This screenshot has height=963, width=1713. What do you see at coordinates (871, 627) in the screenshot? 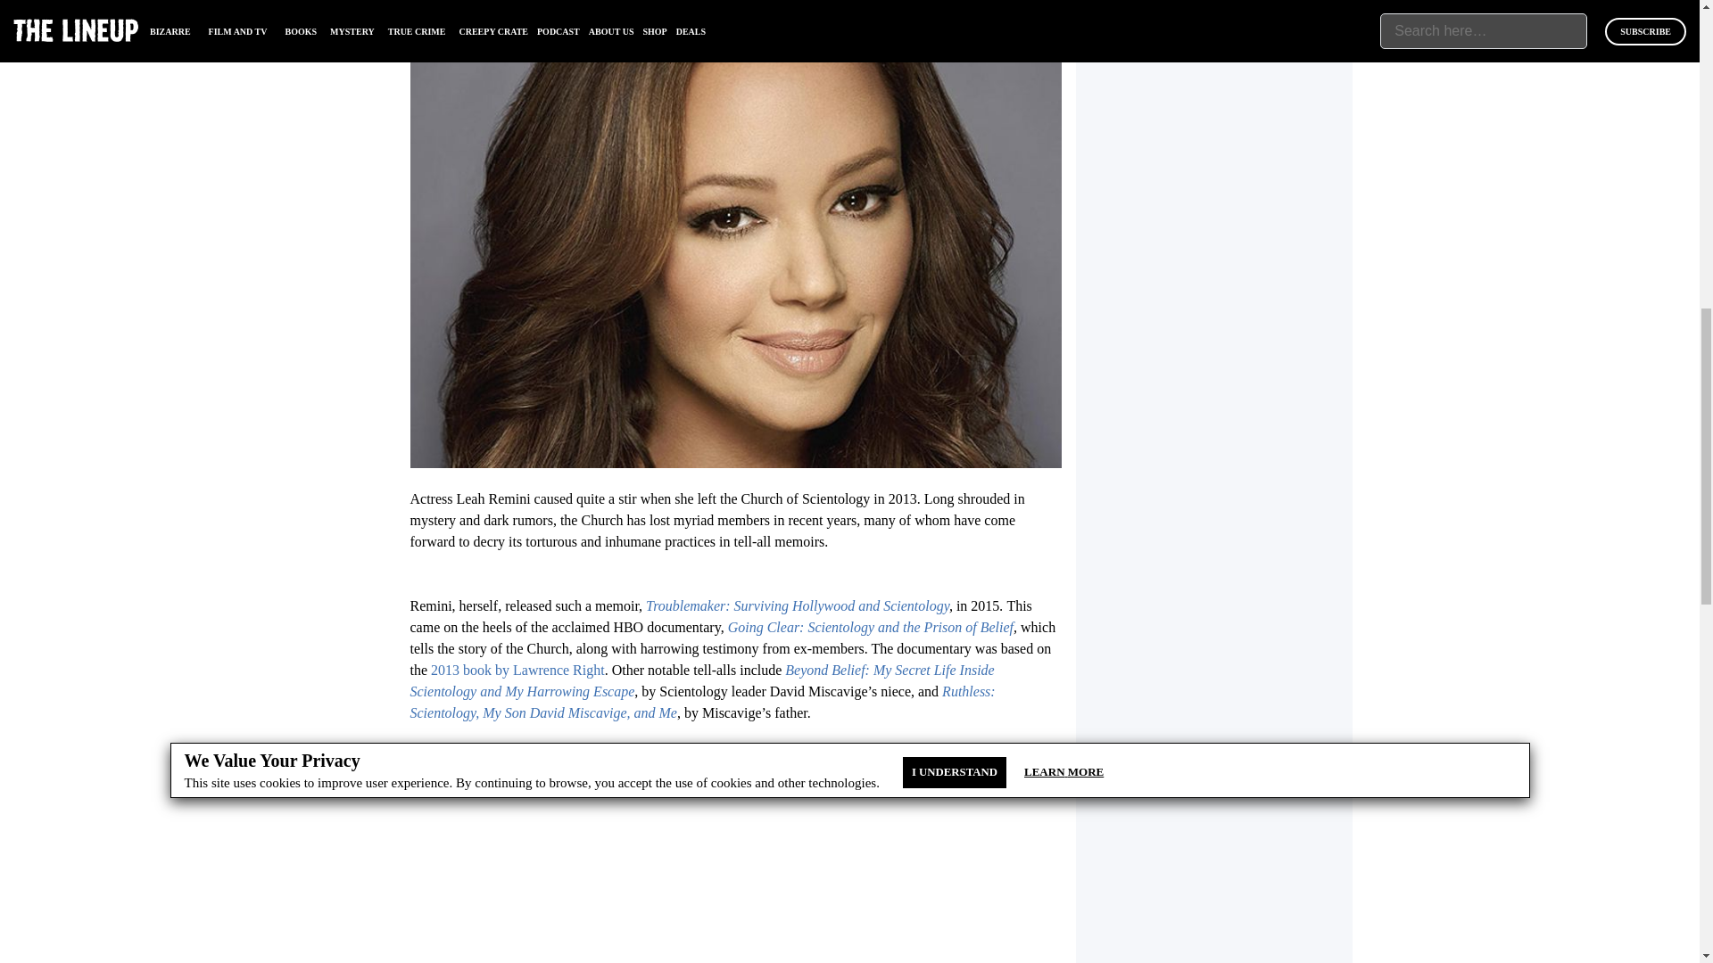
I see `Going Clear: Scientology and the Prison of Belief` at bounding box center [871, 627].